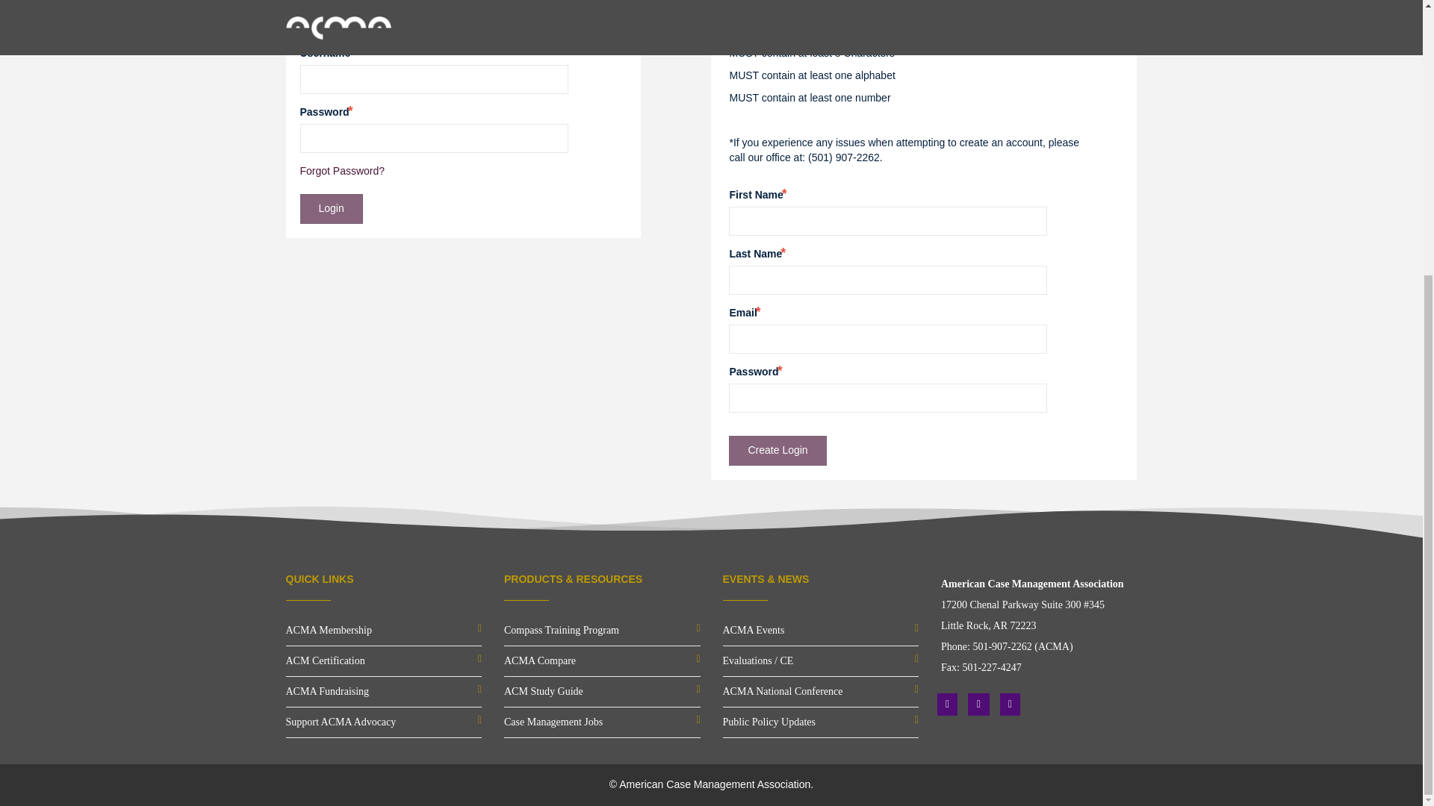 The image size is (1434, 806). I want to click on Forgot Password?, so click(342, 170).